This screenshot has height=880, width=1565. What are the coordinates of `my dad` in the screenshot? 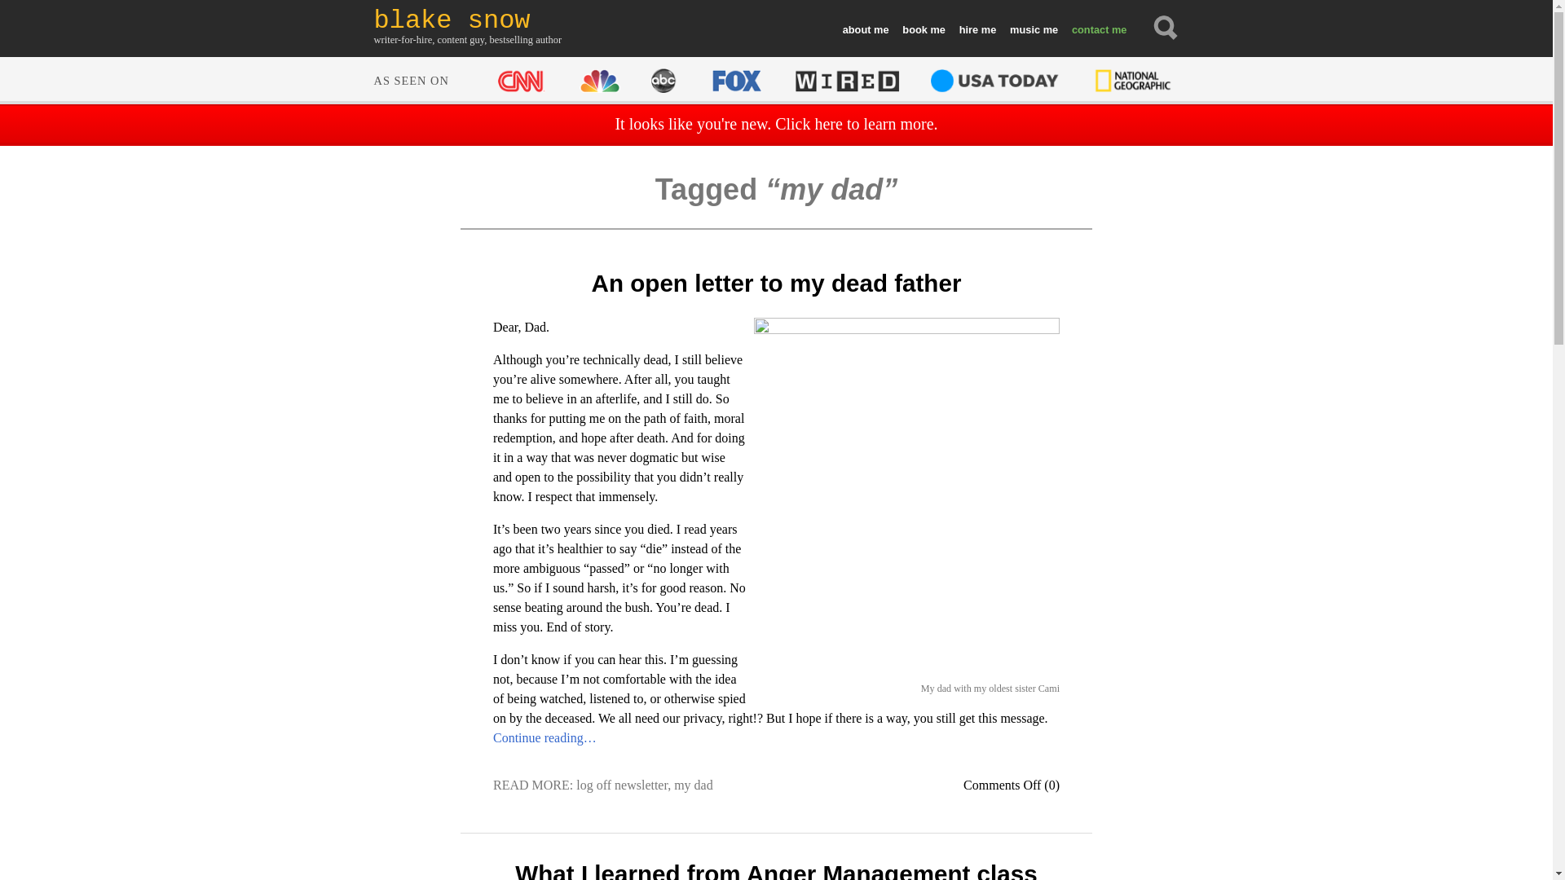 It's located at (694, 785).